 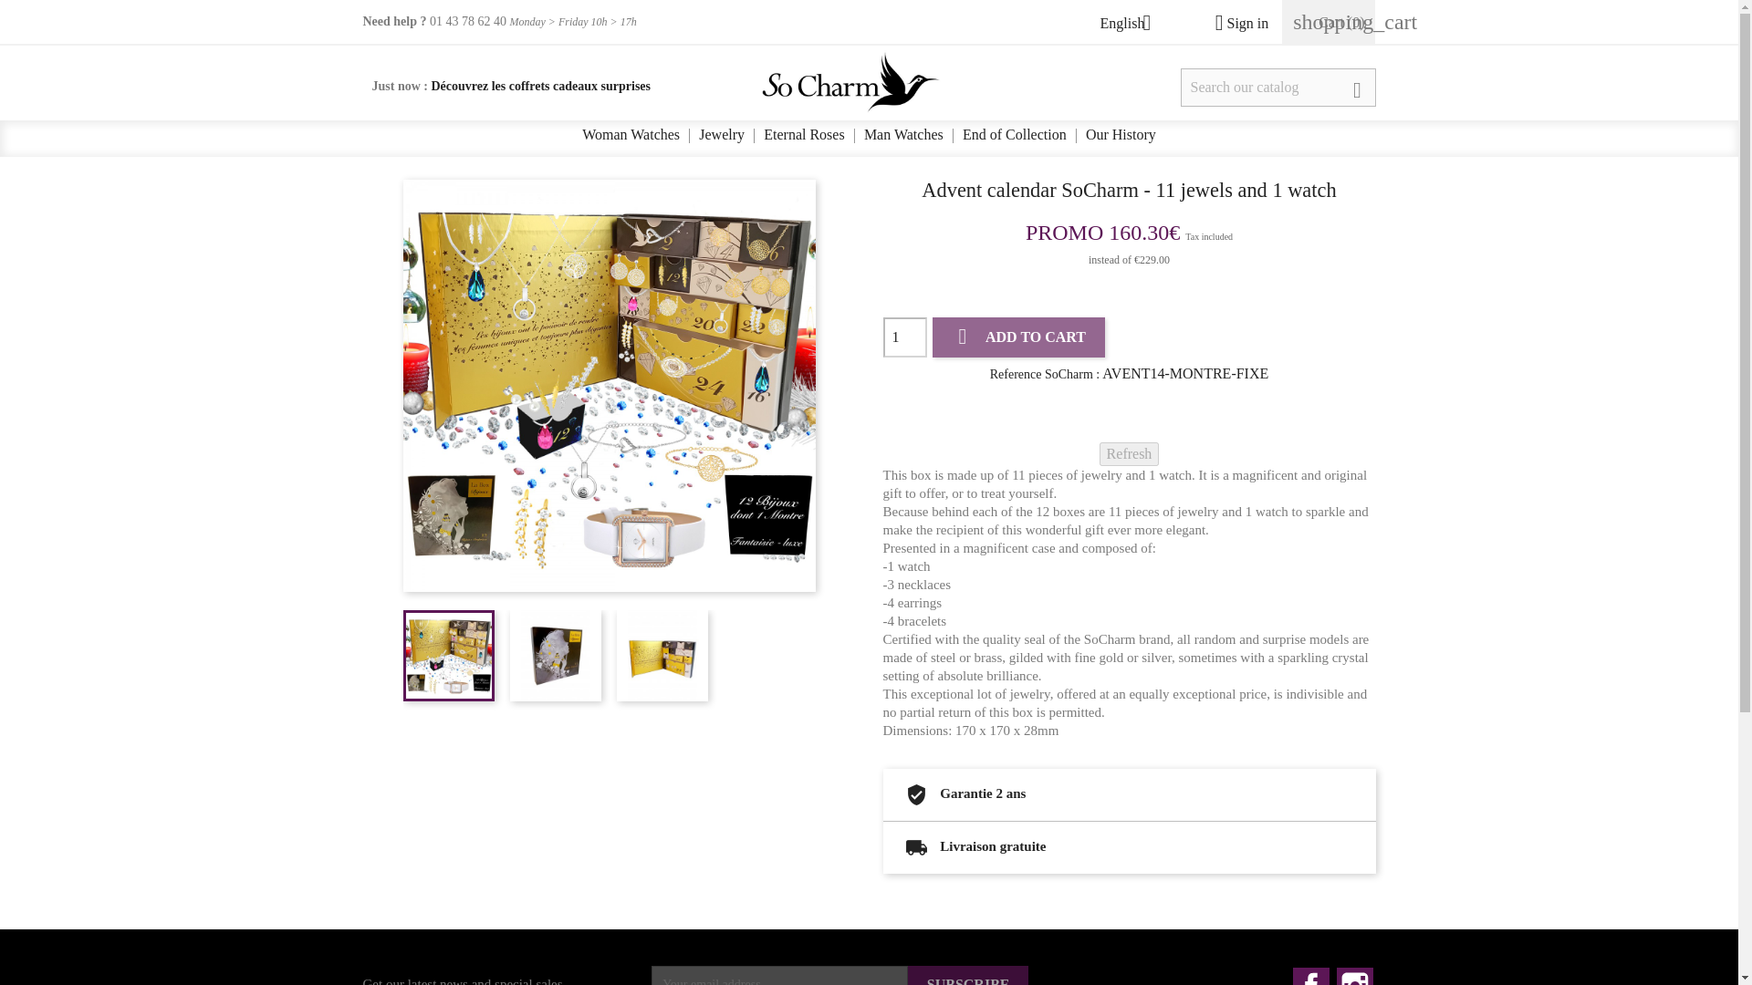 What do you see at coordinates (630, 135) in the screenshot?
I see `Woman Watches` at bounding box center [630, 135].